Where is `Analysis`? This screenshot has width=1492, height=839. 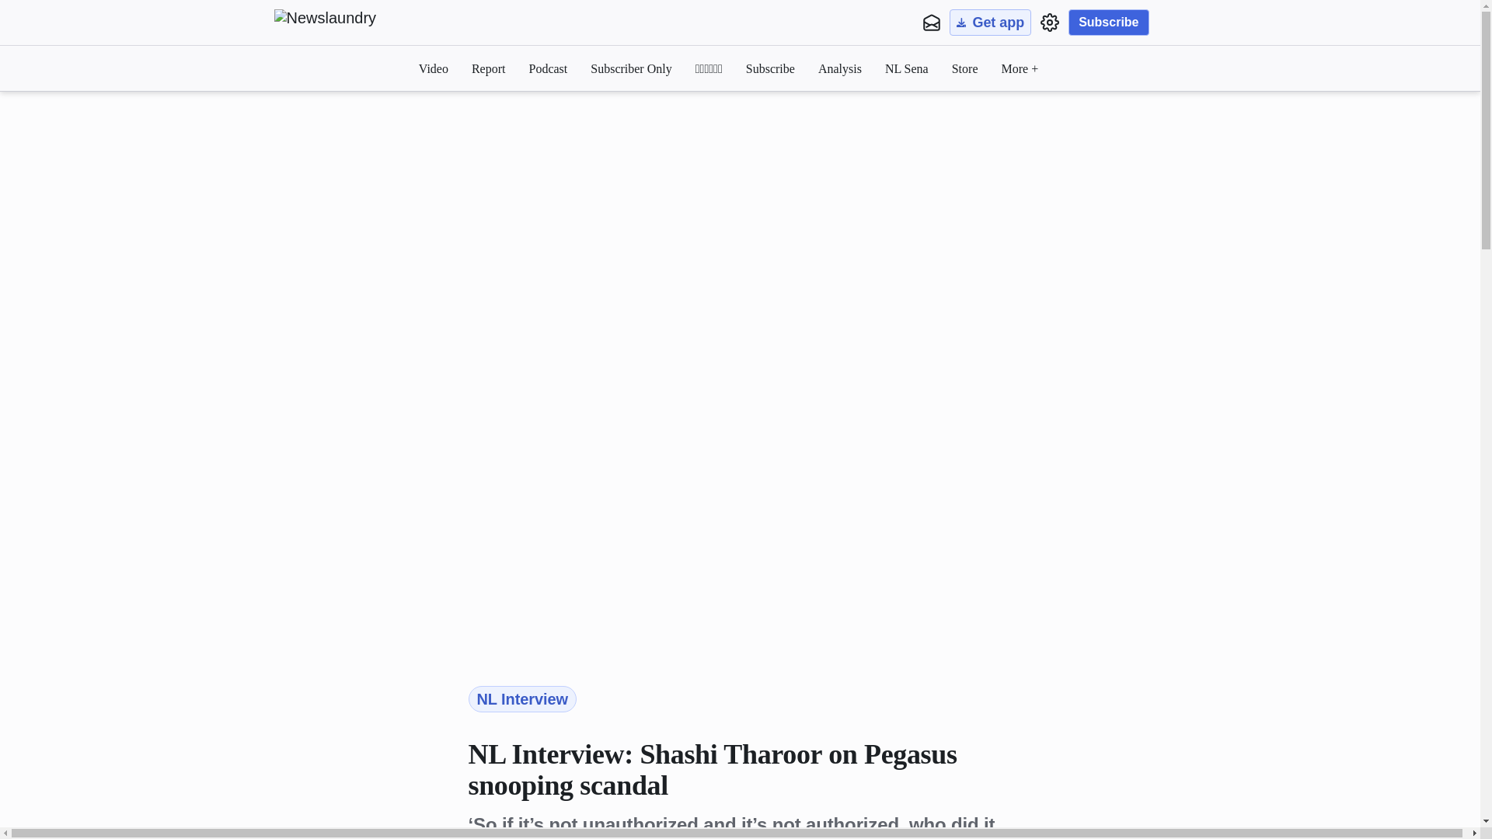
Analysis is located at coordinates (839, 68).